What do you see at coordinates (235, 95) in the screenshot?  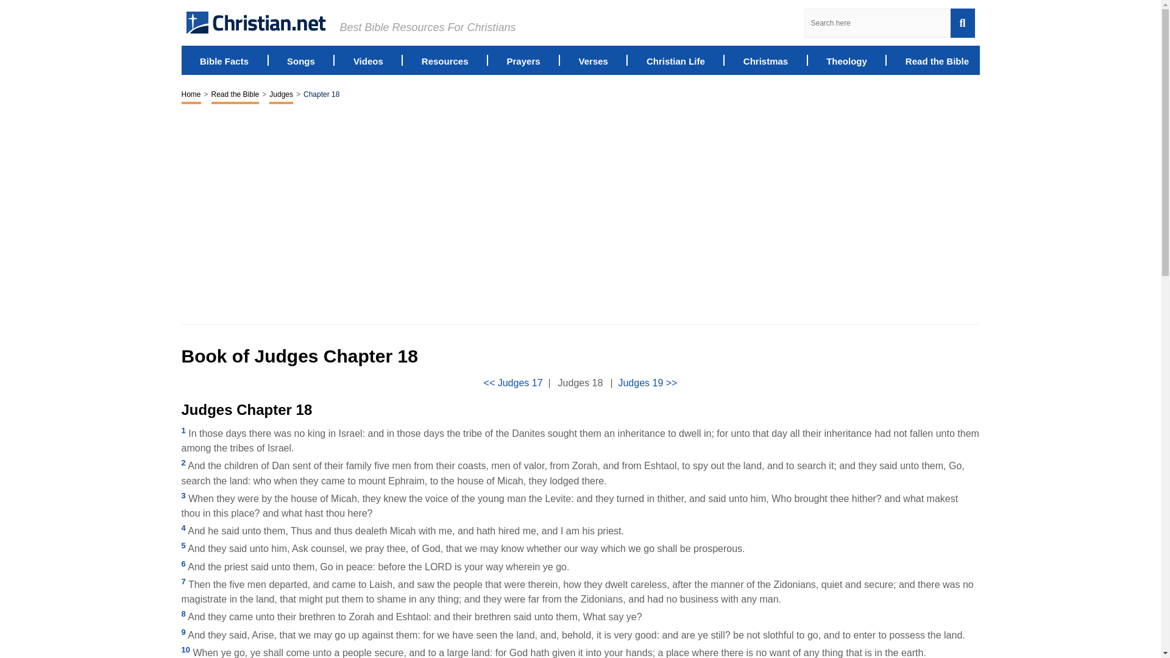 I see `Read the Bible` at bounding box center [235, 95].